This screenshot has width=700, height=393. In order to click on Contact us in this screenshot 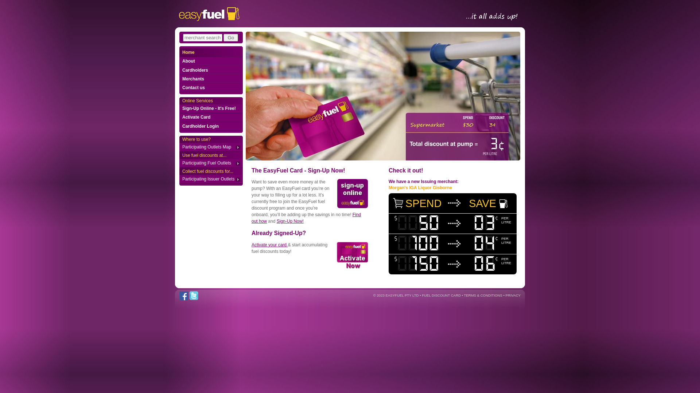, I will do `click(211, 88)`.